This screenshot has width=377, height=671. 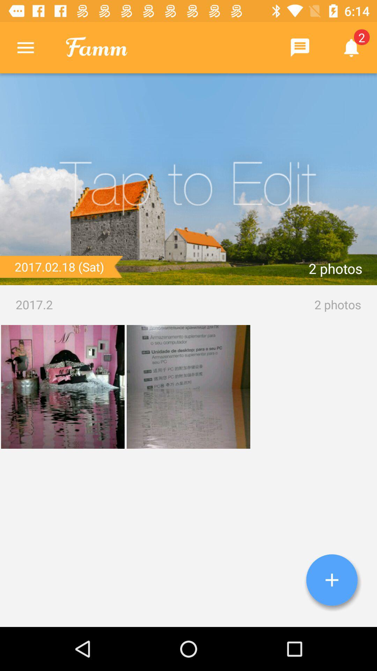 I want to click on add more photos, so click(x=332, y=580).